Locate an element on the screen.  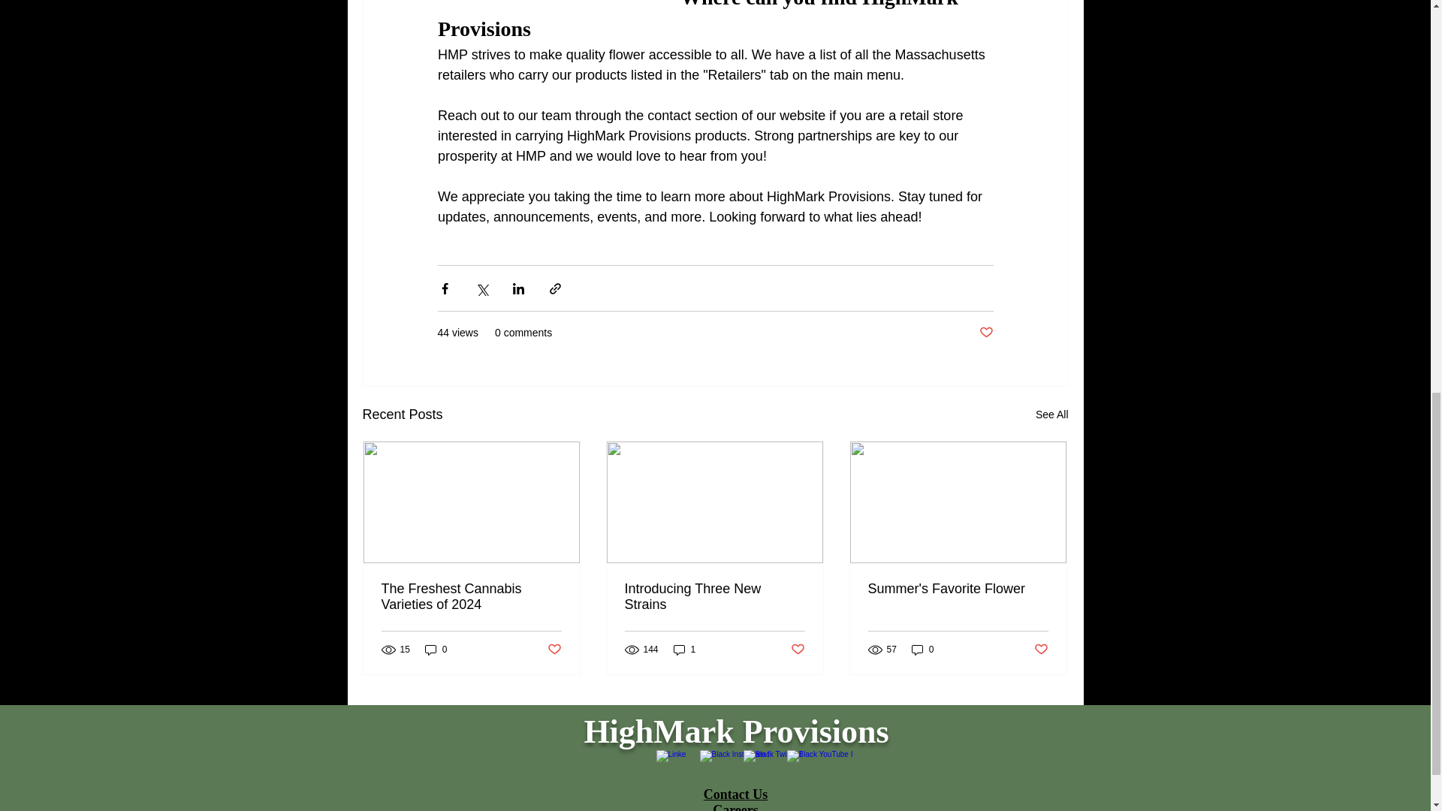
Post not marked as liked is located at coordinates (553, 649).